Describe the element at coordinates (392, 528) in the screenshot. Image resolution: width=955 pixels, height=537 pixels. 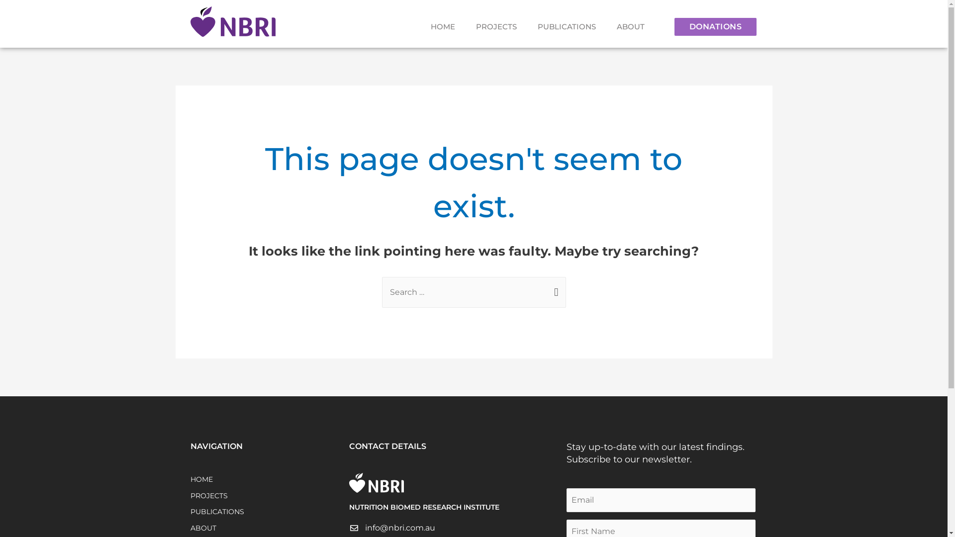
I see `info@nbri.com.au` at that location.